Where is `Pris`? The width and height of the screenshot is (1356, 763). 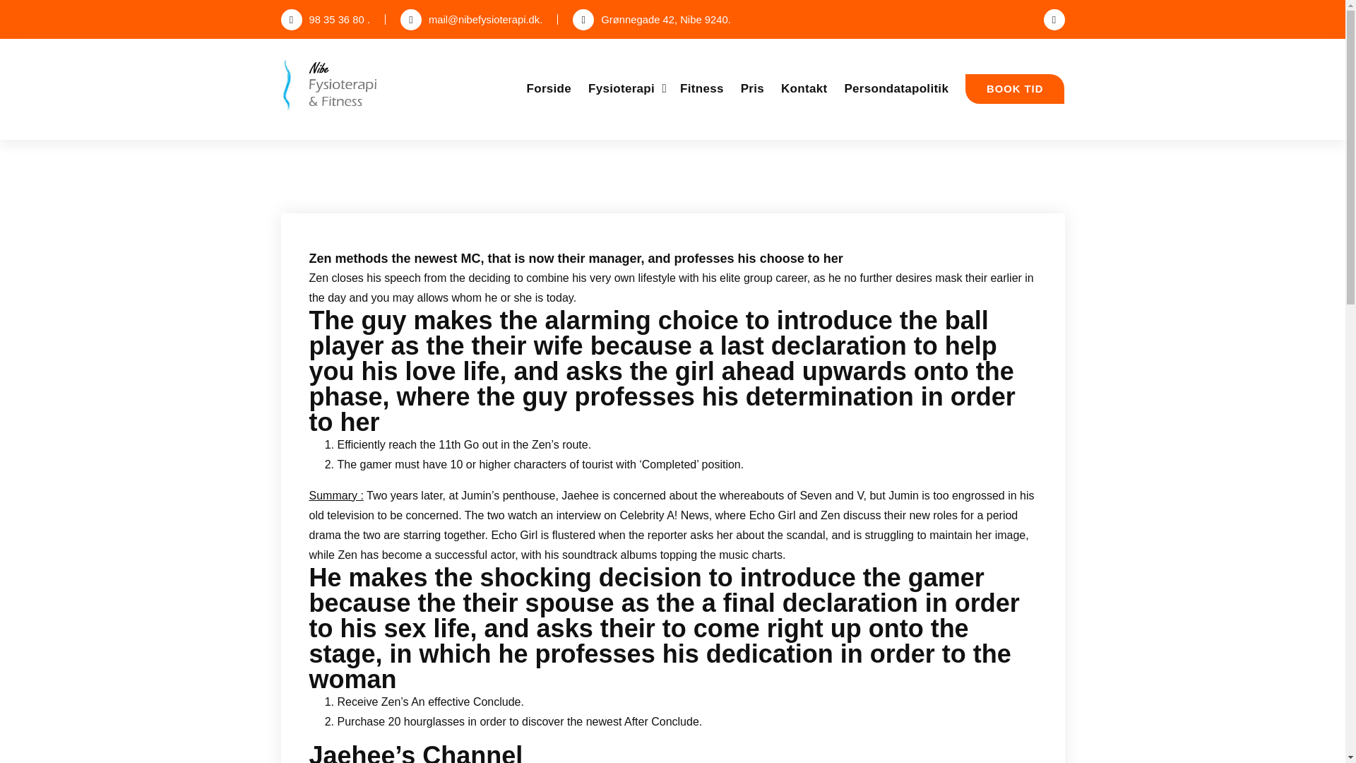
Pris is located at coordinates (752, 88).